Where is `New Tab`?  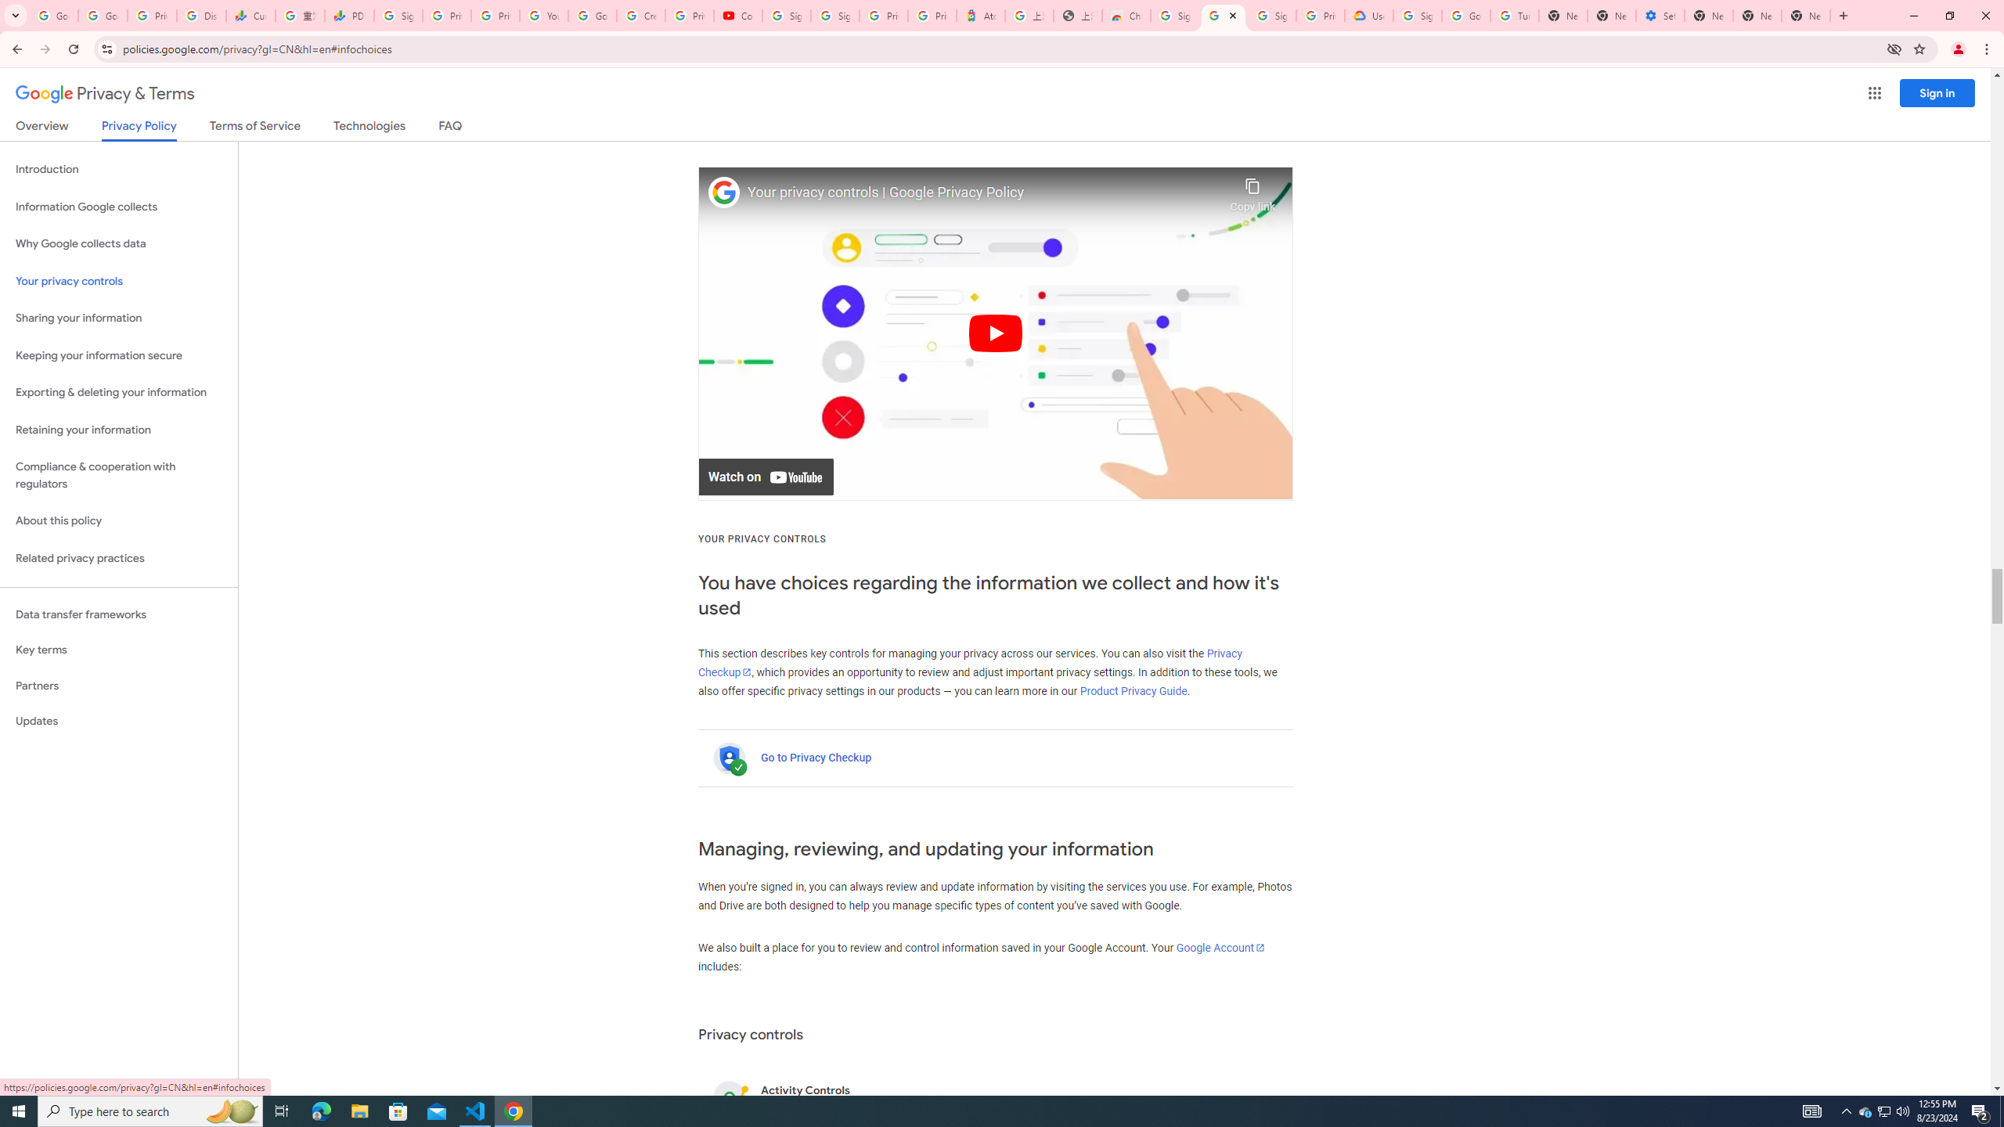 New Tab is located at coordinates (1807, 16).